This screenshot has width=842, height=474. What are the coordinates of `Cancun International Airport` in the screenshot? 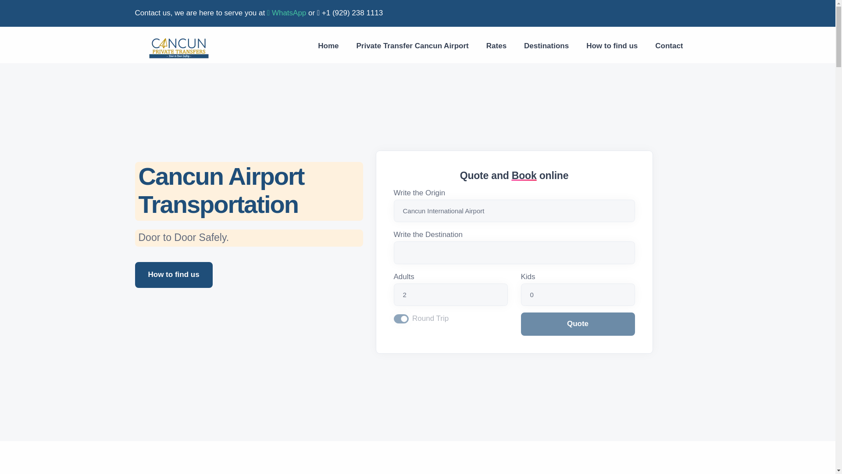 It's located at (514, 211).